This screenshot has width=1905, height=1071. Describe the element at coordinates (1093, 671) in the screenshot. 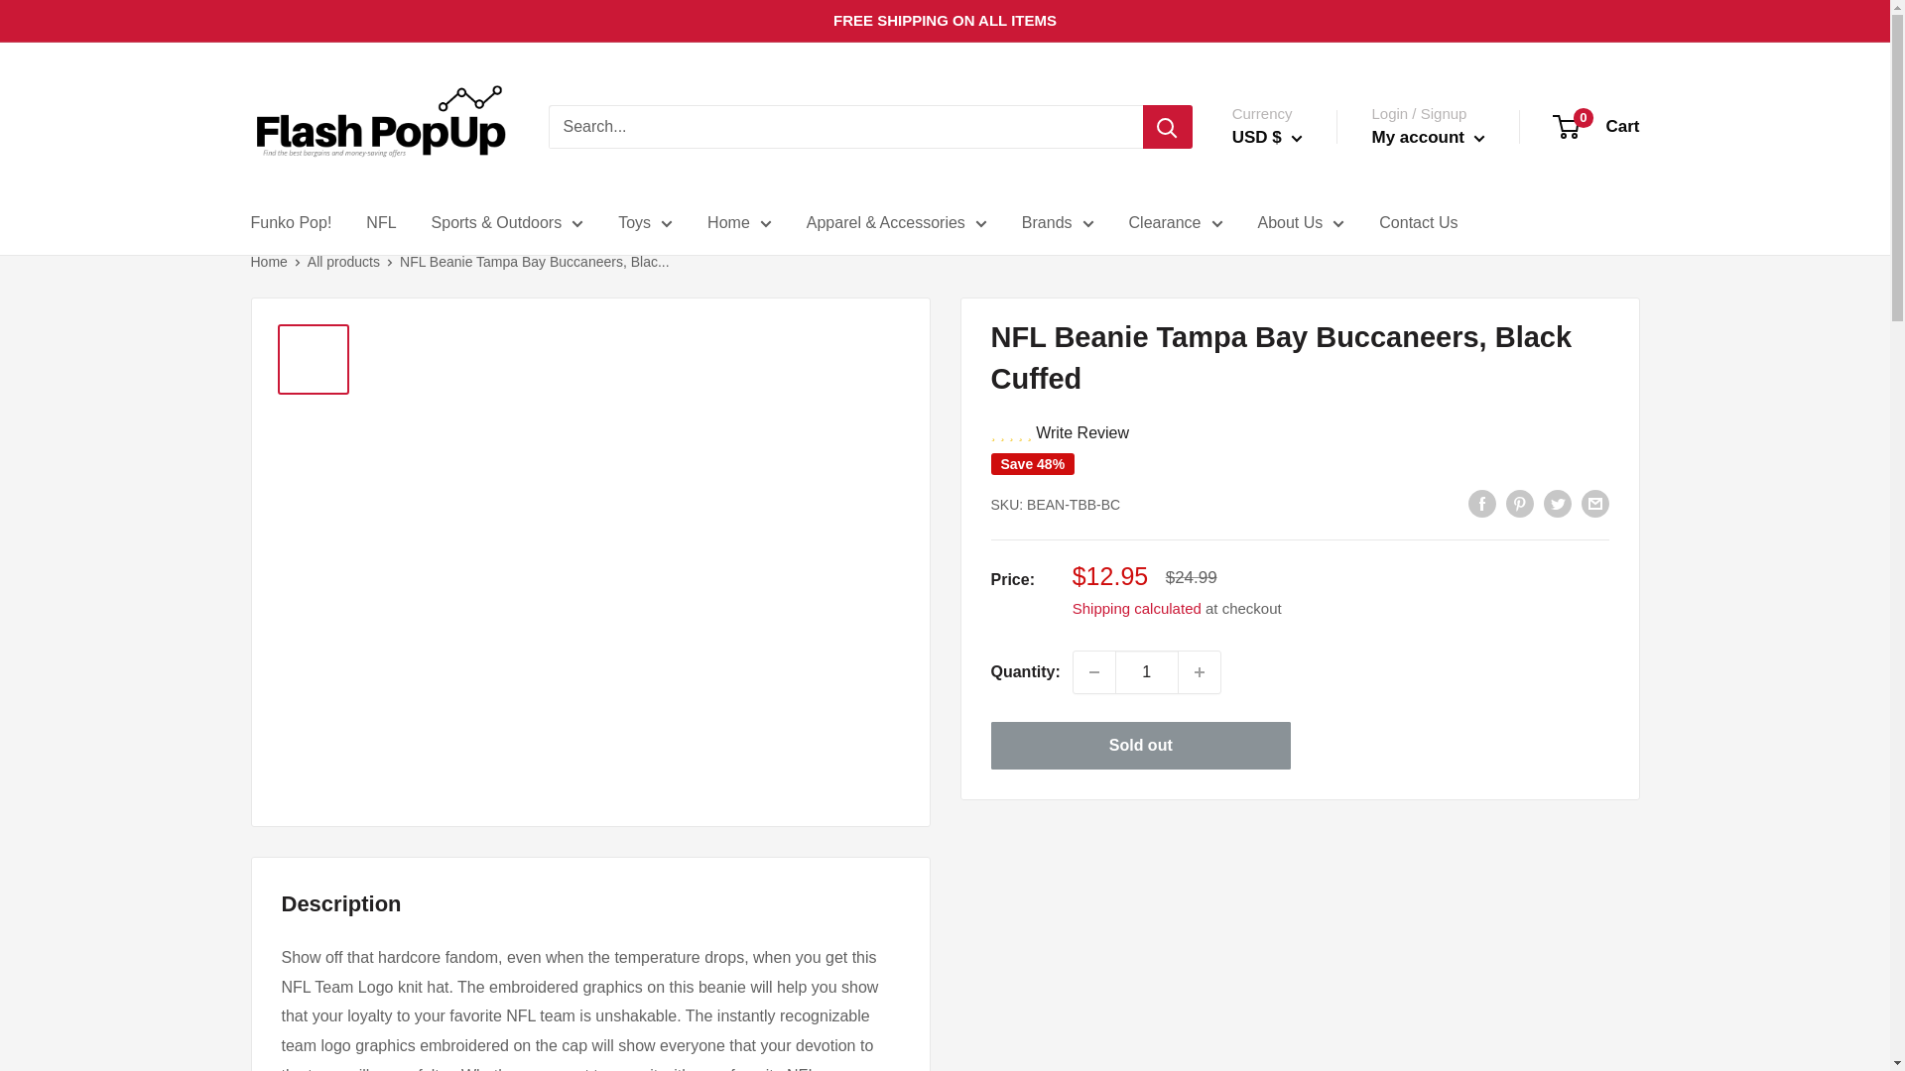

I see `Decrease quantity by 1` at that location.